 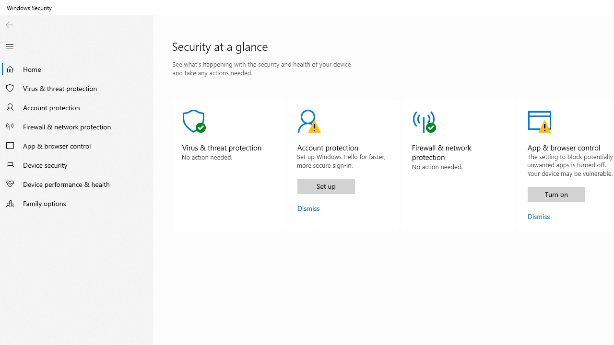 I want to click on Firewall & network protection, so click(x=77, y=126).